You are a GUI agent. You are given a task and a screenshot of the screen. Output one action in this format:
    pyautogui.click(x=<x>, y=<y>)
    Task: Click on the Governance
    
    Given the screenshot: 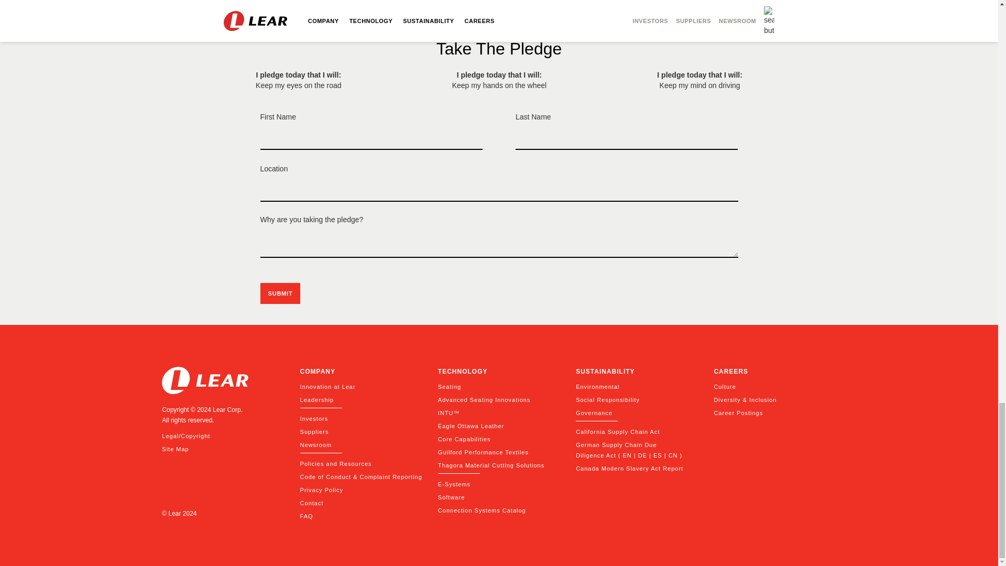 What is the action you would take?
    pyautogui.click(x=637, y=413)
    